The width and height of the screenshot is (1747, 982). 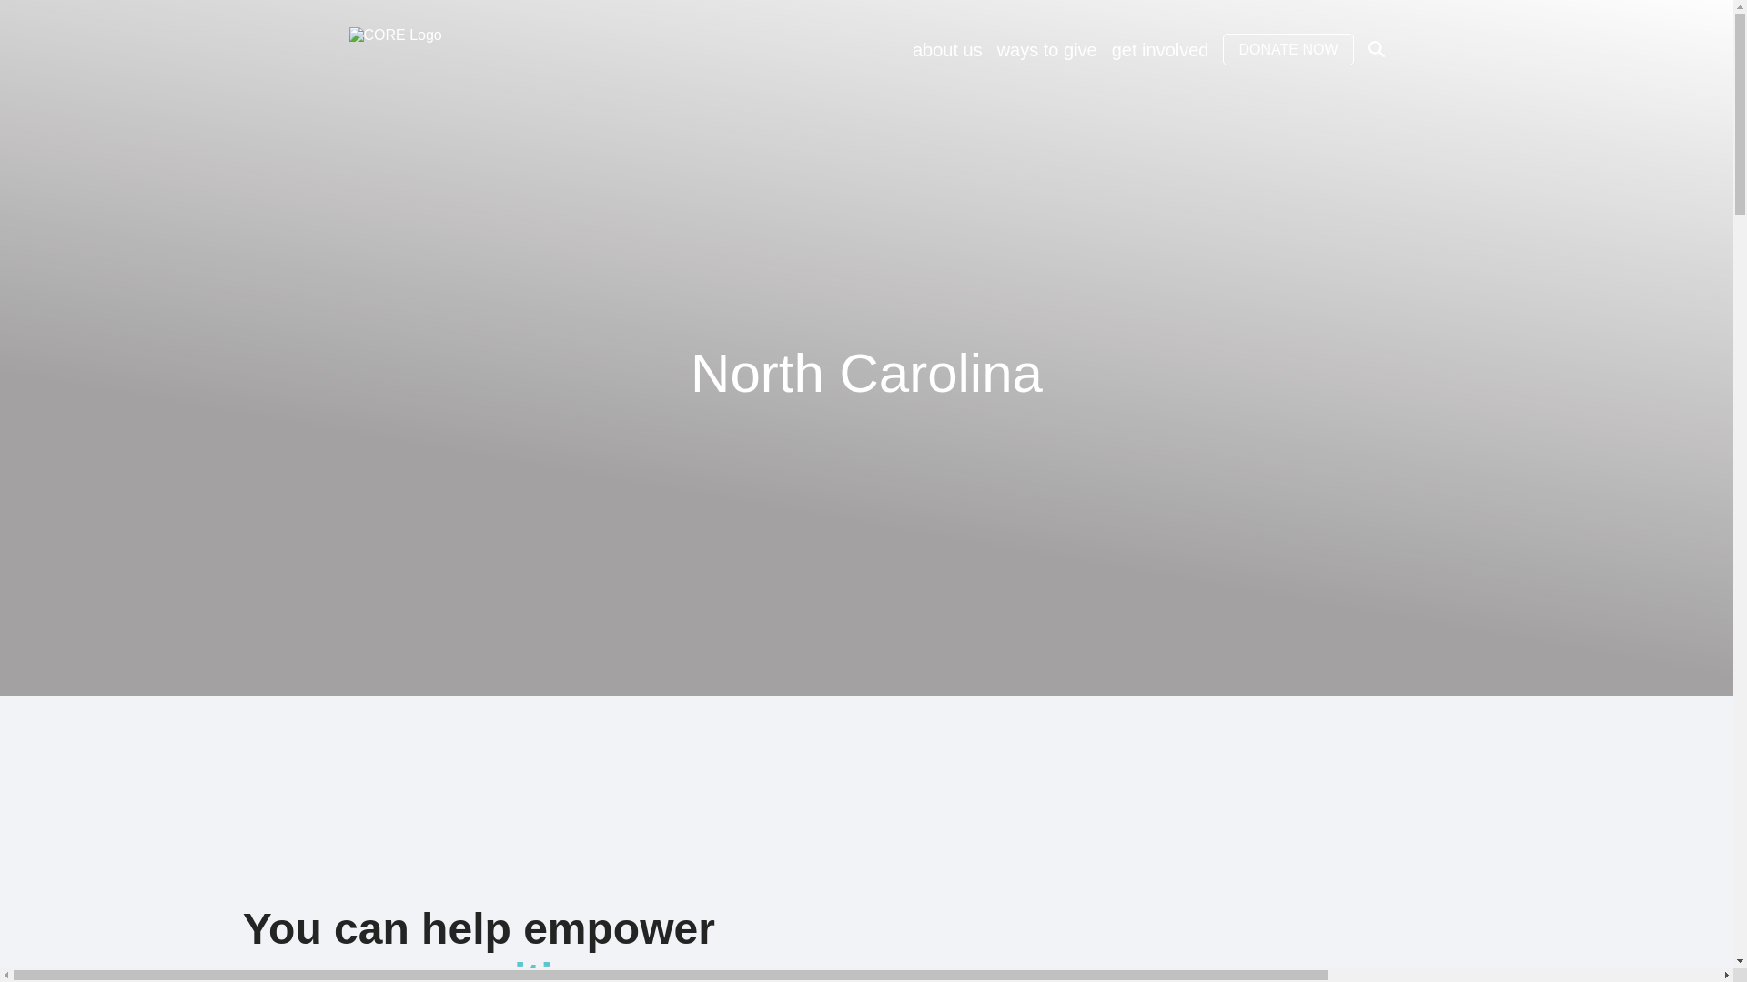 What do you see at coordinates (428, 49) in the screenshot?
I see `CORE` at bounding box center [428, 49].